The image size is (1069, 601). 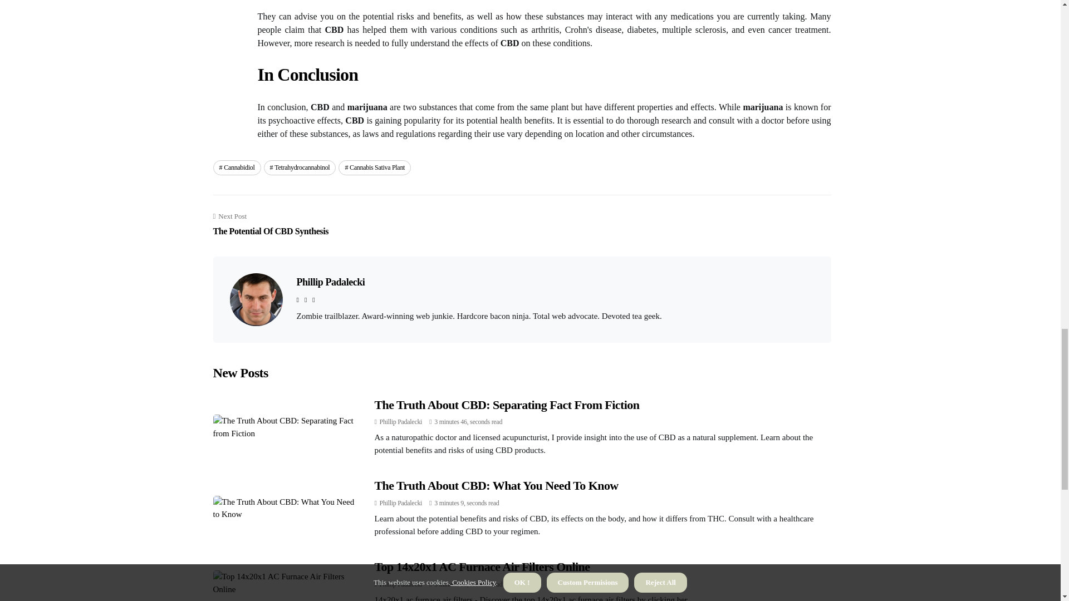 What do you see at coordinates (374, 168) in the screenshot?
I see `Cannabis Sativa Plant` at bounding box center [374, 168].